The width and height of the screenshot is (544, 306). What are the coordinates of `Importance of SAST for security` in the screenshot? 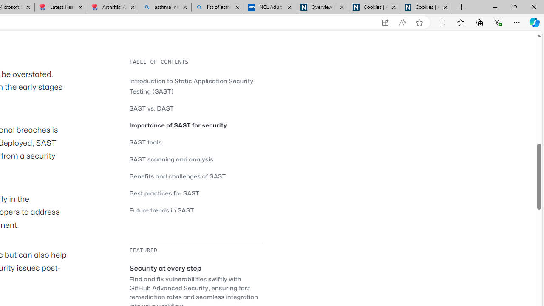 It's located at (178, 125).